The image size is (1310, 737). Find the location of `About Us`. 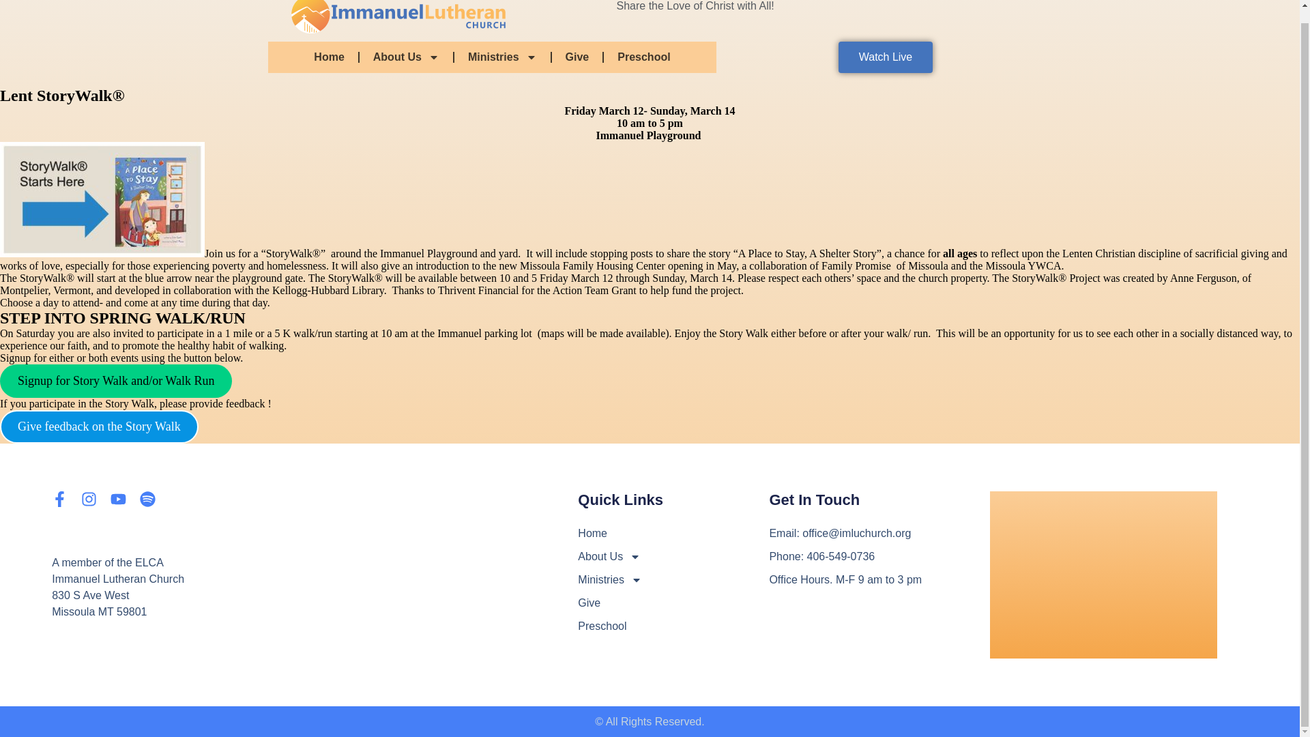

About Us is located at coordinates (406, 57).